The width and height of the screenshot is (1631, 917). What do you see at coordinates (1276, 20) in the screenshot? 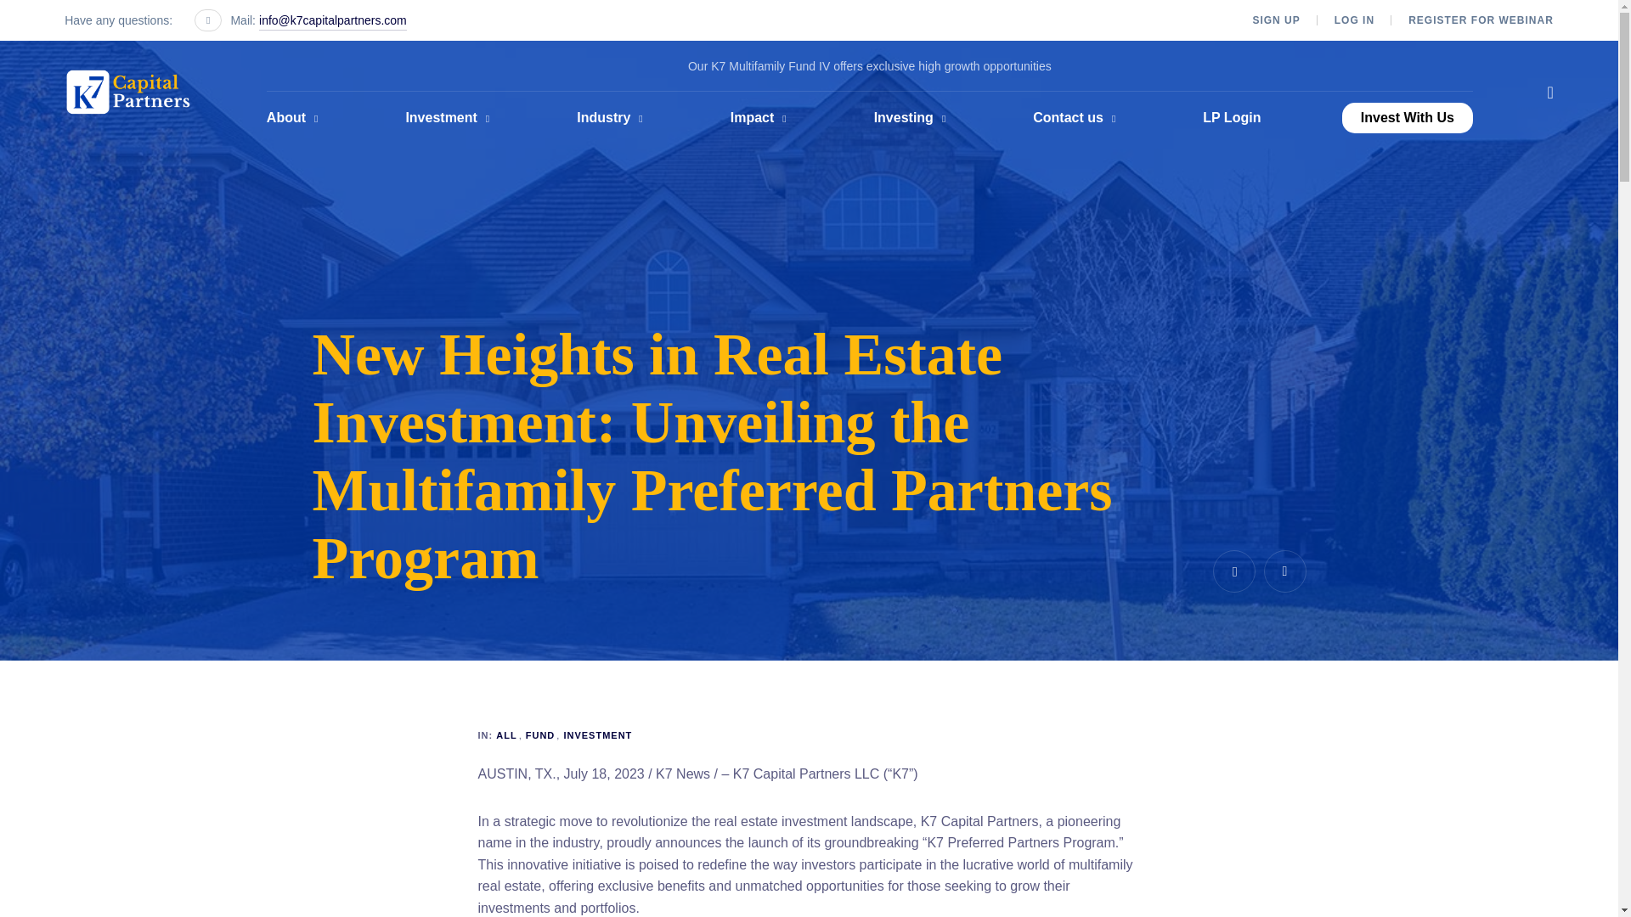
I see `SIGN UP` at bounding box center [1276, 20].